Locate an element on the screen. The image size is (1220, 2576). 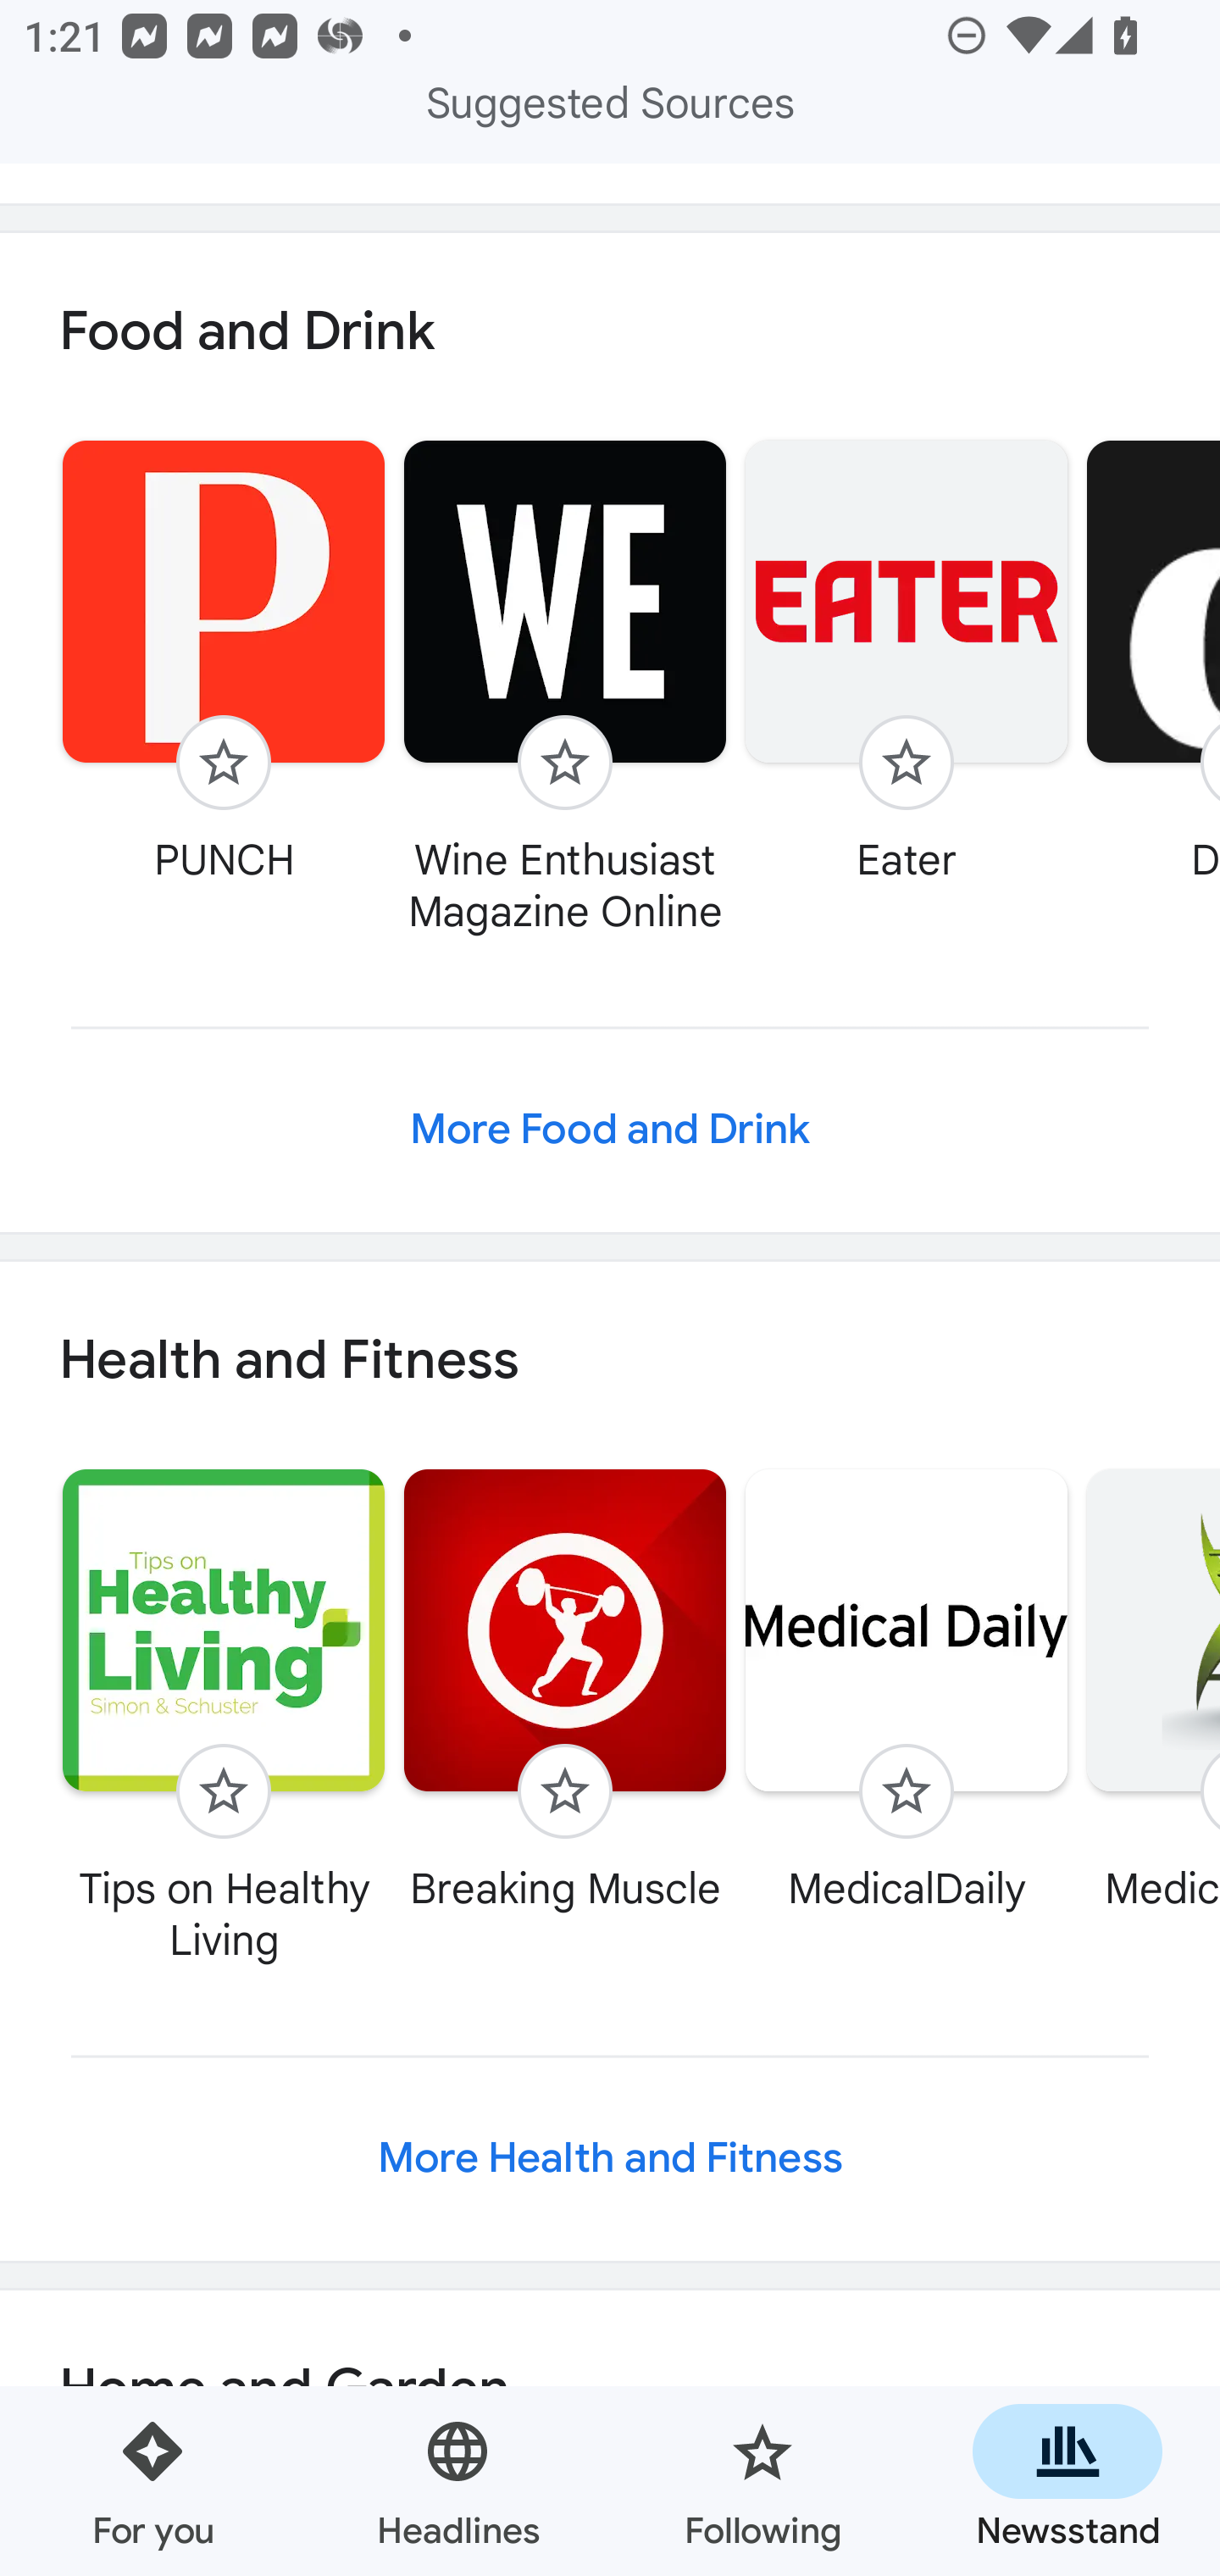
More Health and Fitness is located at coordinates (610, 2158).